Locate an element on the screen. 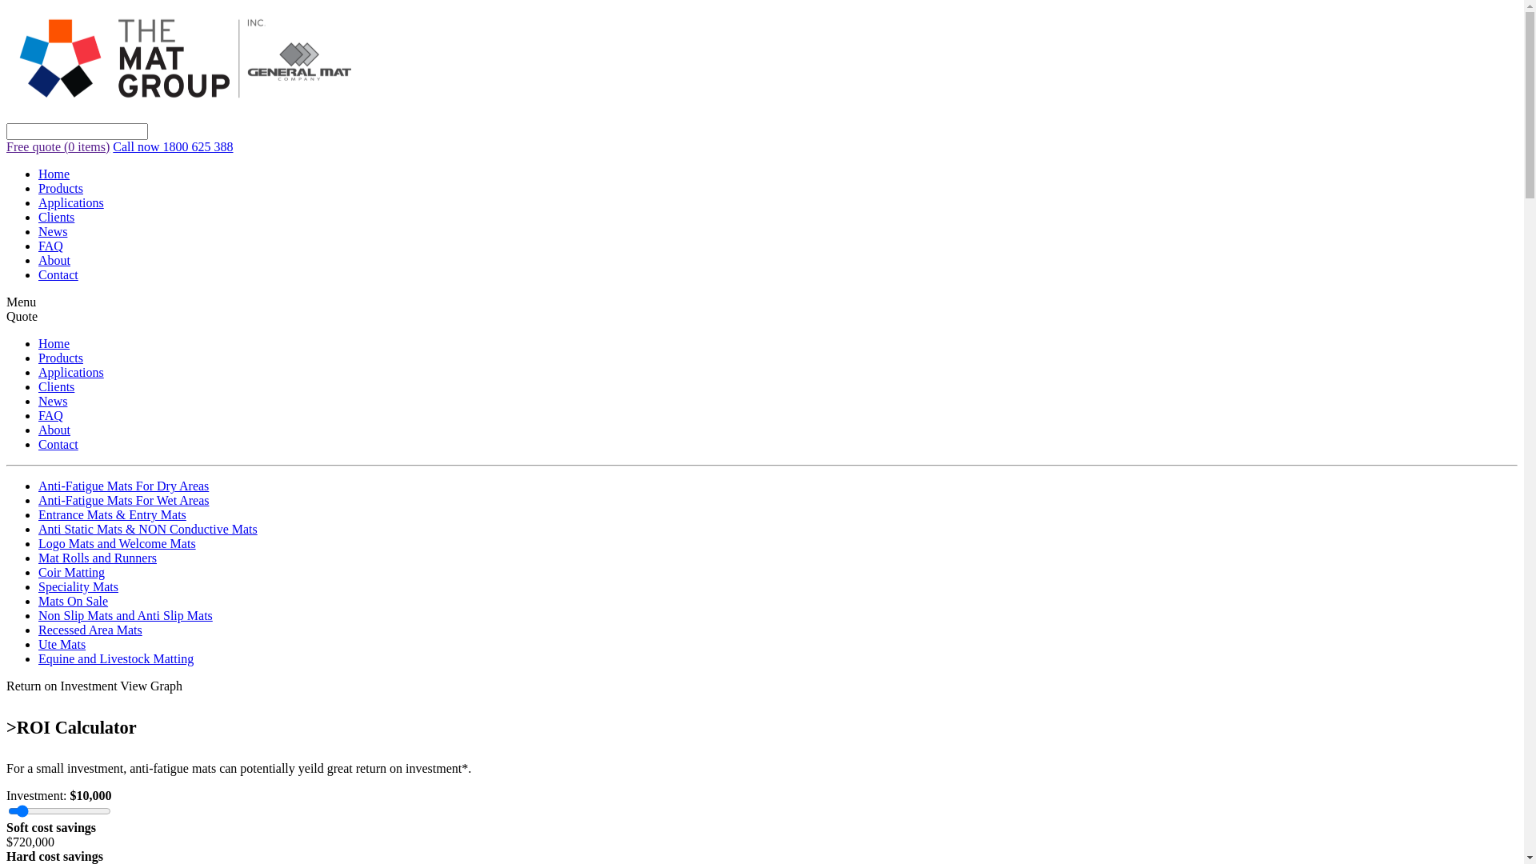  Entrance Mats & Entry Mats is located at coordinates (112, 514).